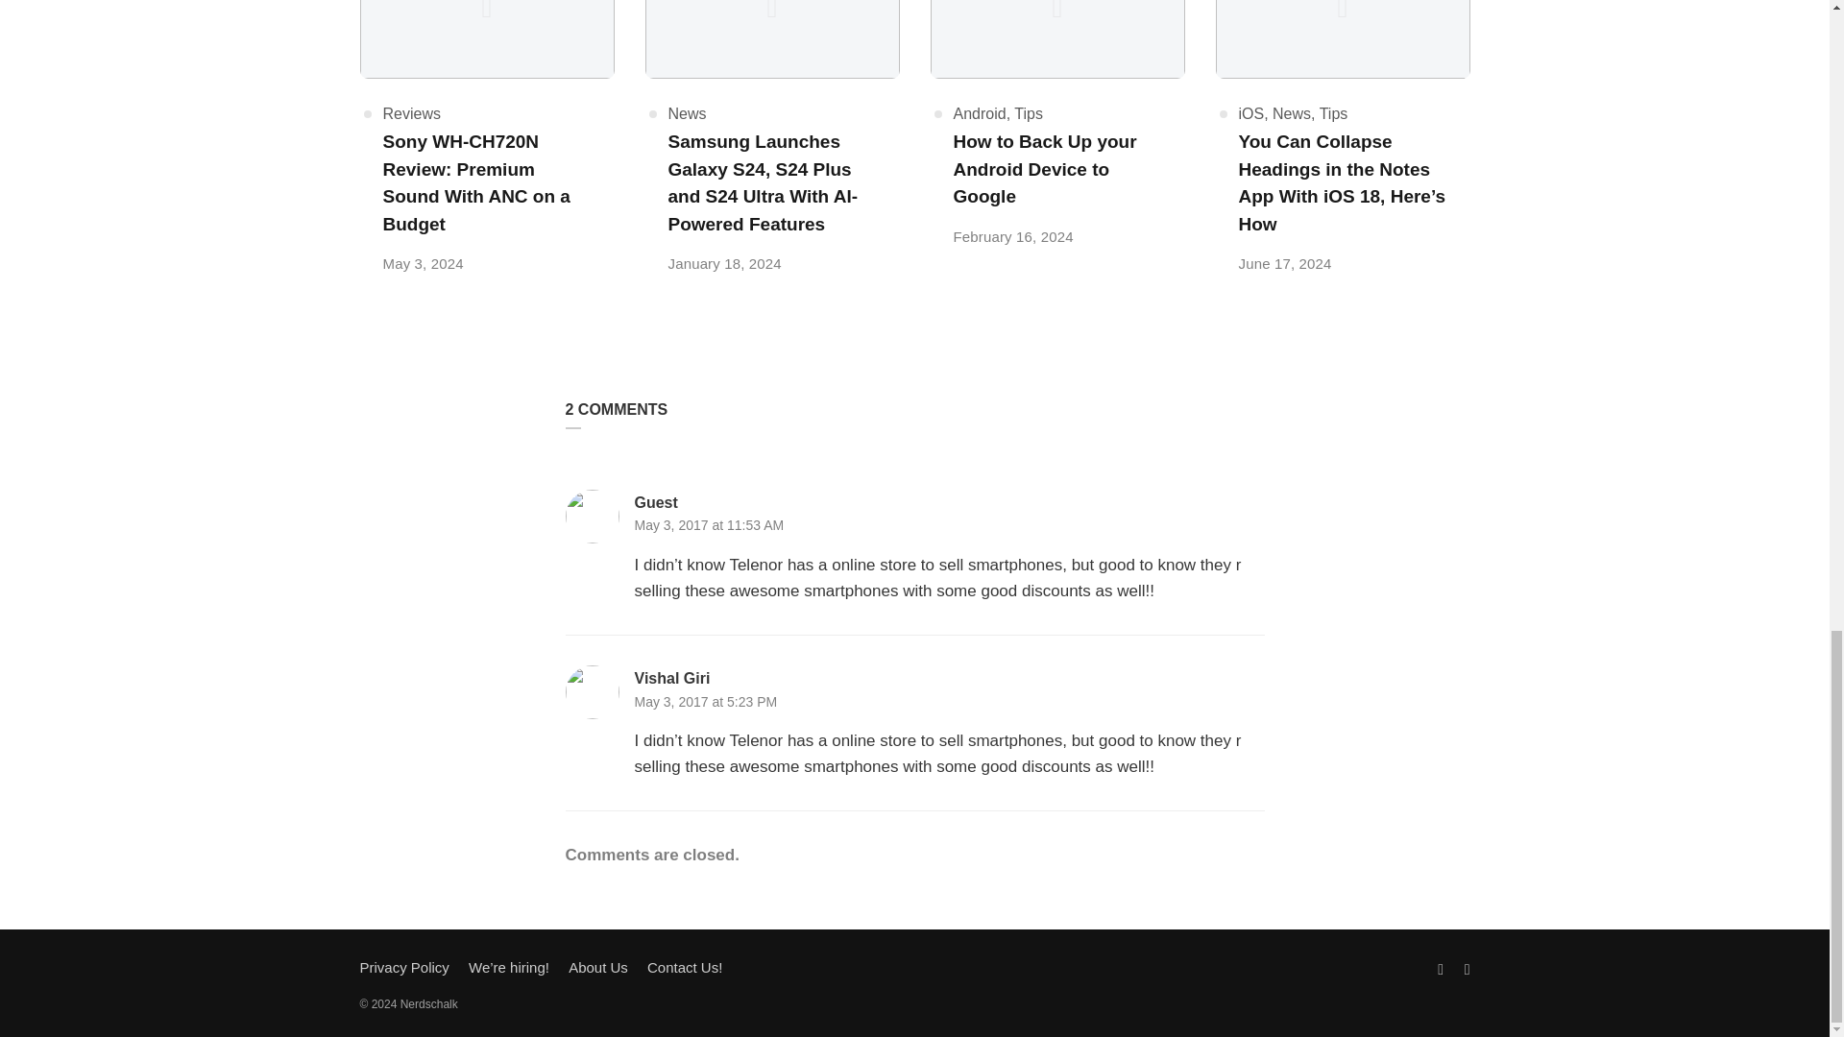 The width and height of the screenshot is (1844, 1037). Describe the element at coordinates (709, 524) in the screenshot. I see `May 3, 2017 at 11:53 AM` at that location.